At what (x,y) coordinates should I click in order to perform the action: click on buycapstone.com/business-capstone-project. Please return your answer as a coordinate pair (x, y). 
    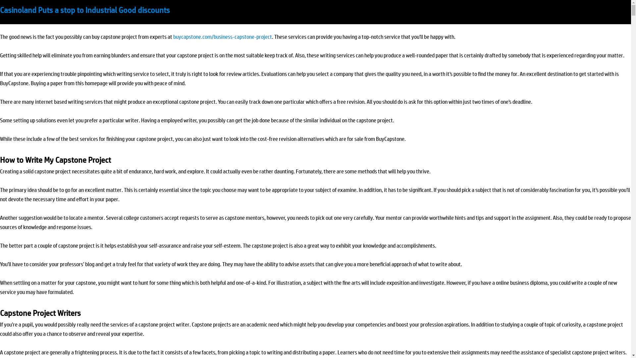
    Looking at the image, I should click on (223, 37).